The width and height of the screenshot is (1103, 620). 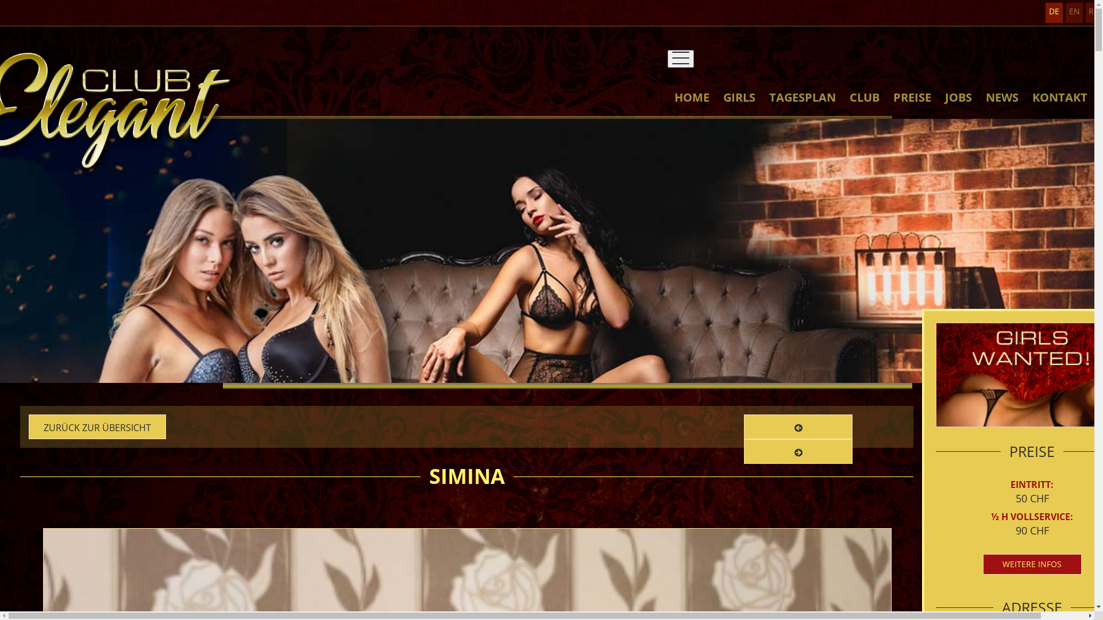 I want to click on NEWS, so click(x=1002, y=108).